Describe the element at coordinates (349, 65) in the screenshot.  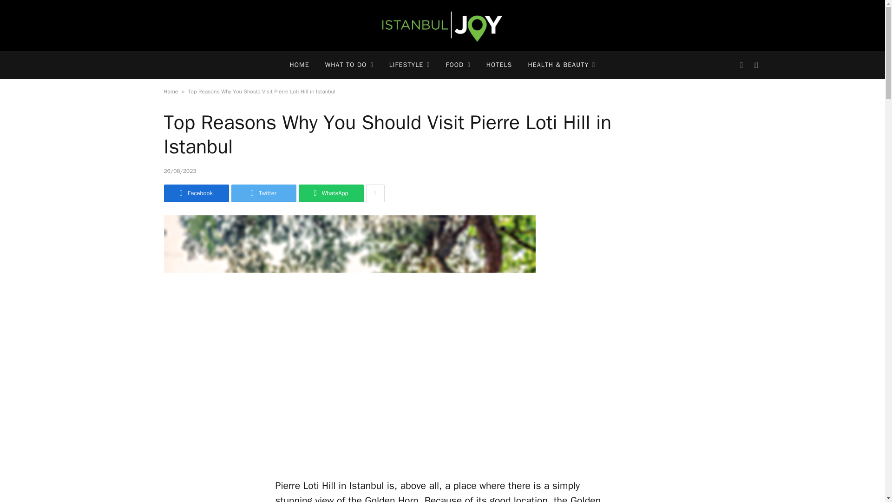
I see `WHAT TO DO` at that location.